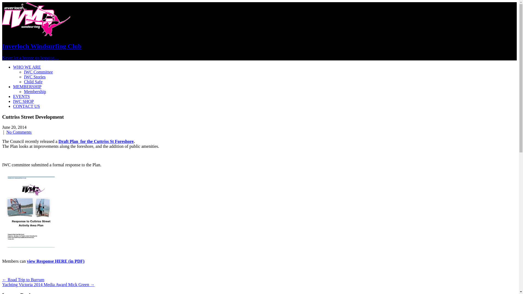 Image resolution: width=523 pixels, height=294 pixels. Describe the element at coordinates (96, 142) in the screenshot. I see `Draft Plan  for the Cuttriss St Foreshore` at that location.